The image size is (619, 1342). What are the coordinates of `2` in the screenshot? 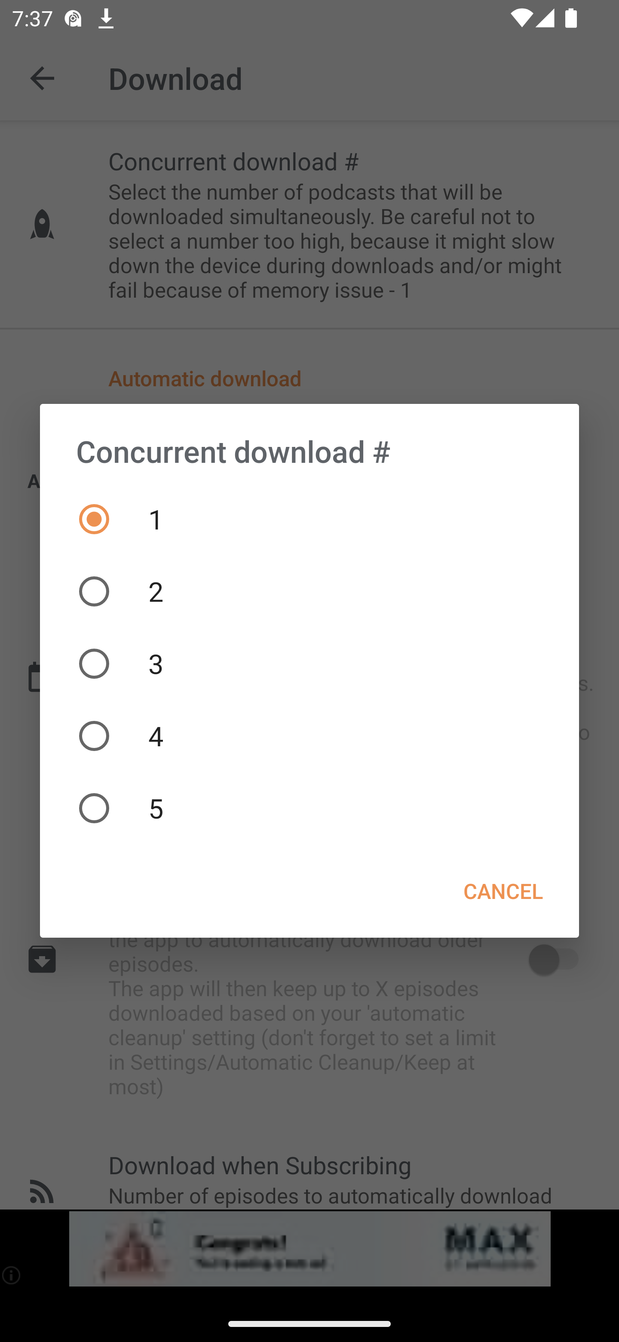 It's located at (309, 592).